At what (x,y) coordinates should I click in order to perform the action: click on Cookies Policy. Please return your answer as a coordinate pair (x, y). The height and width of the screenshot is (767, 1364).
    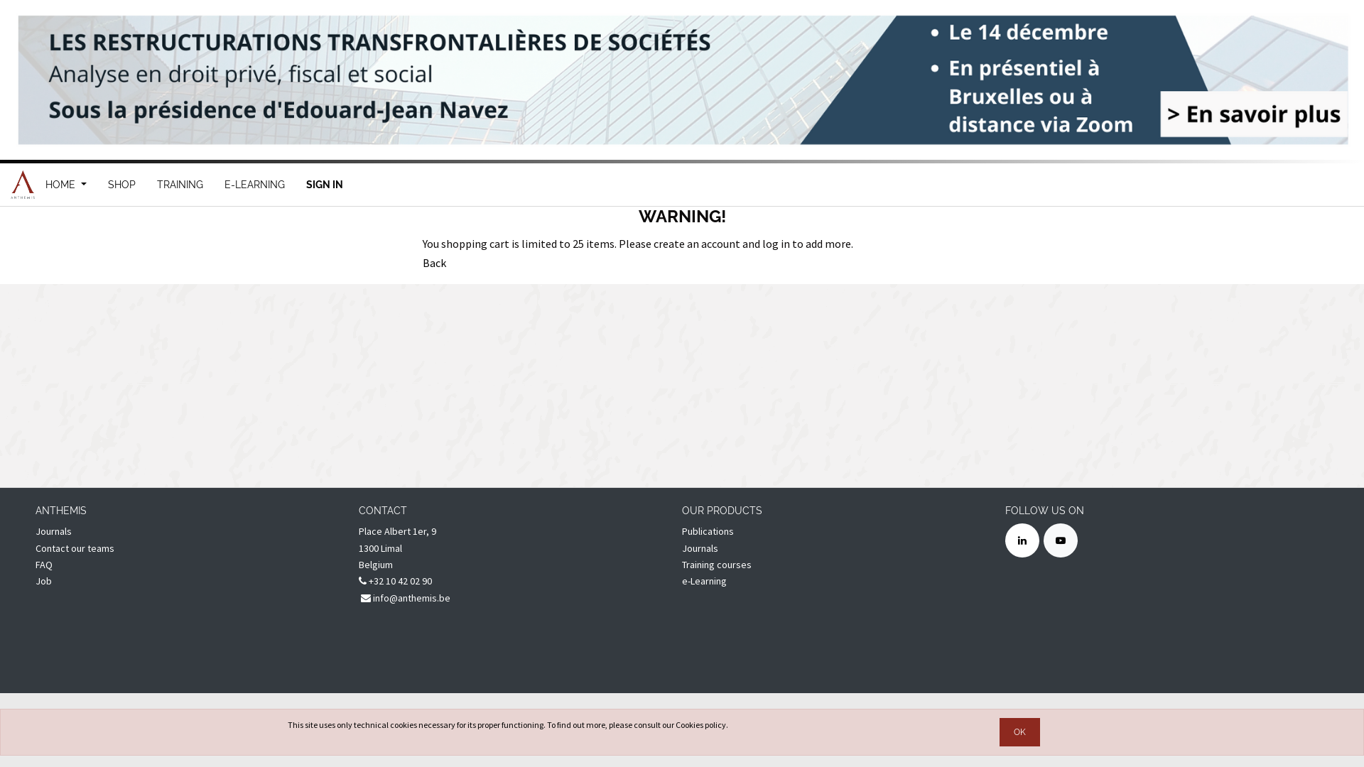
    Looking at the image, I should click on (573, 729).